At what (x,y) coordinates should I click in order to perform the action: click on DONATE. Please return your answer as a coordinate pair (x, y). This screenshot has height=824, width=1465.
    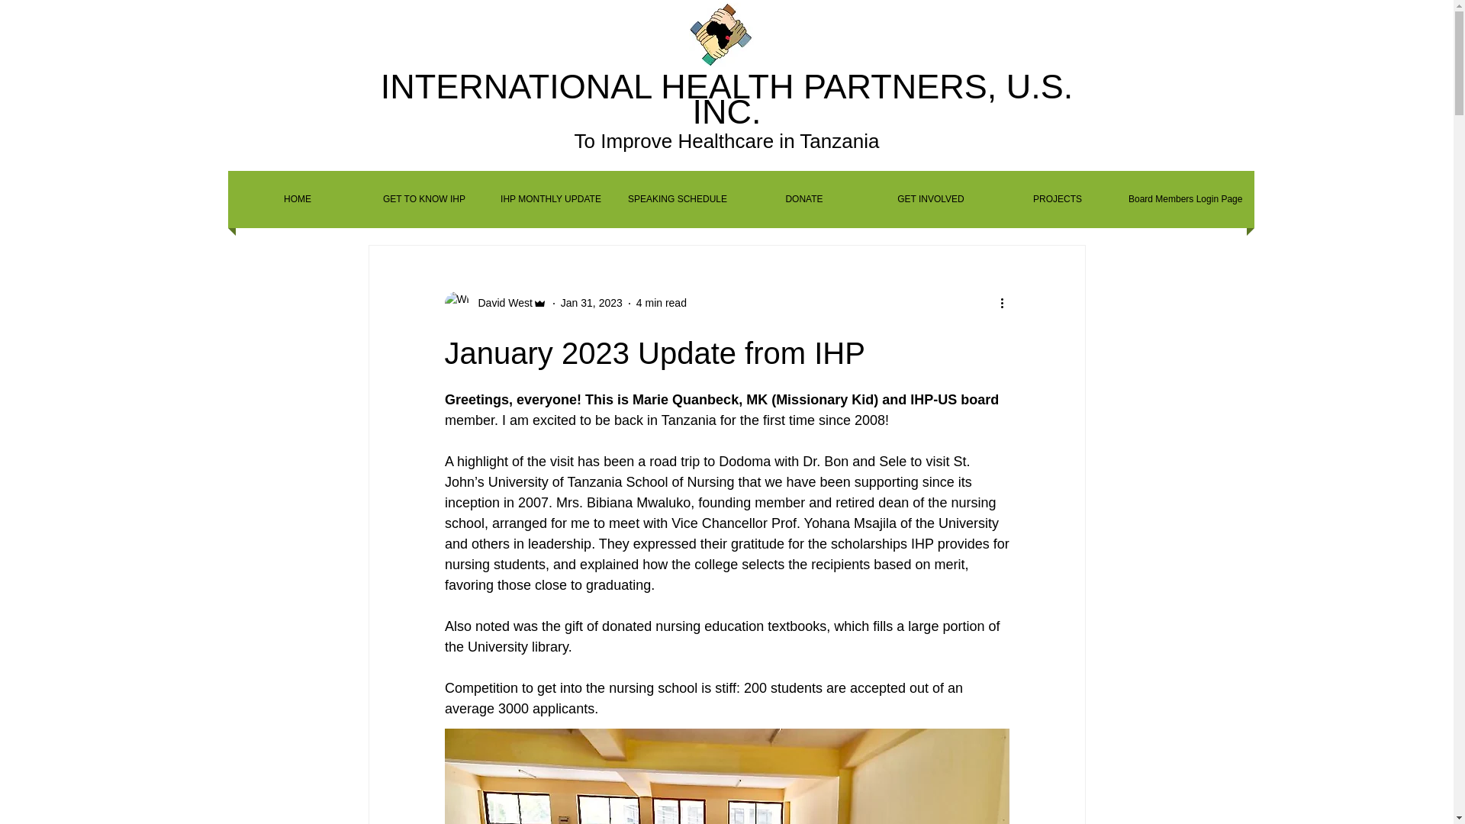
    Looking at the image, I should click on (804, 199).